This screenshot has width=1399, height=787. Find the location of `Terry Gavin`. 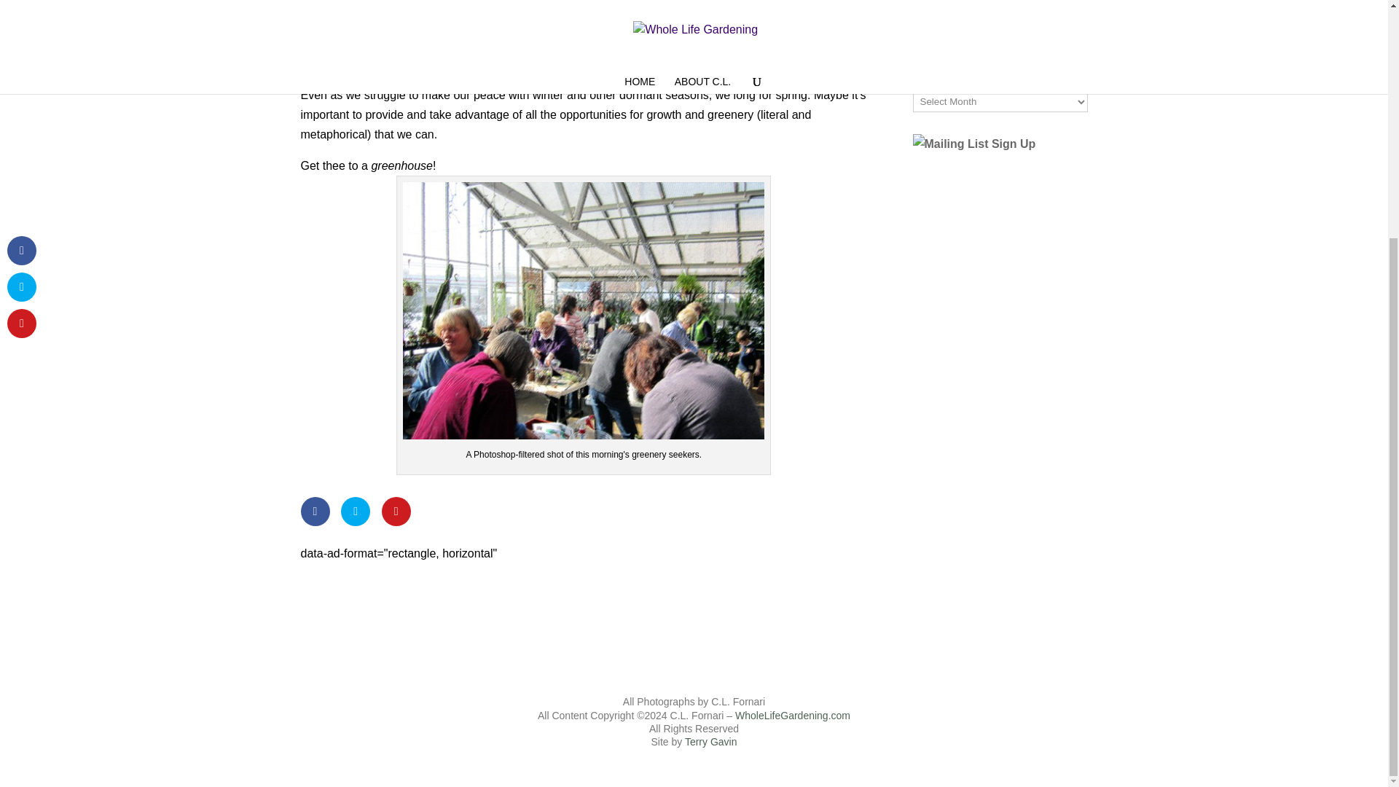

Terry Gavin is located at coordinates (711, 742).